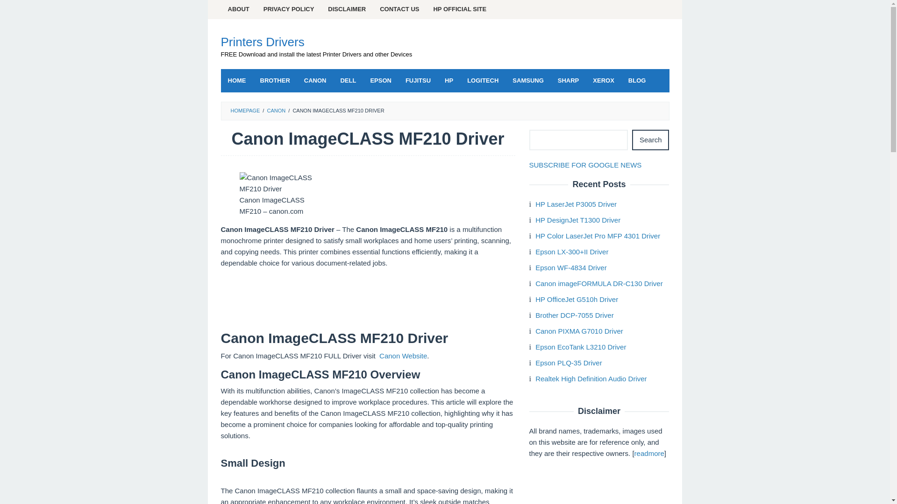  I want to click on HOME, so click(236, 80).